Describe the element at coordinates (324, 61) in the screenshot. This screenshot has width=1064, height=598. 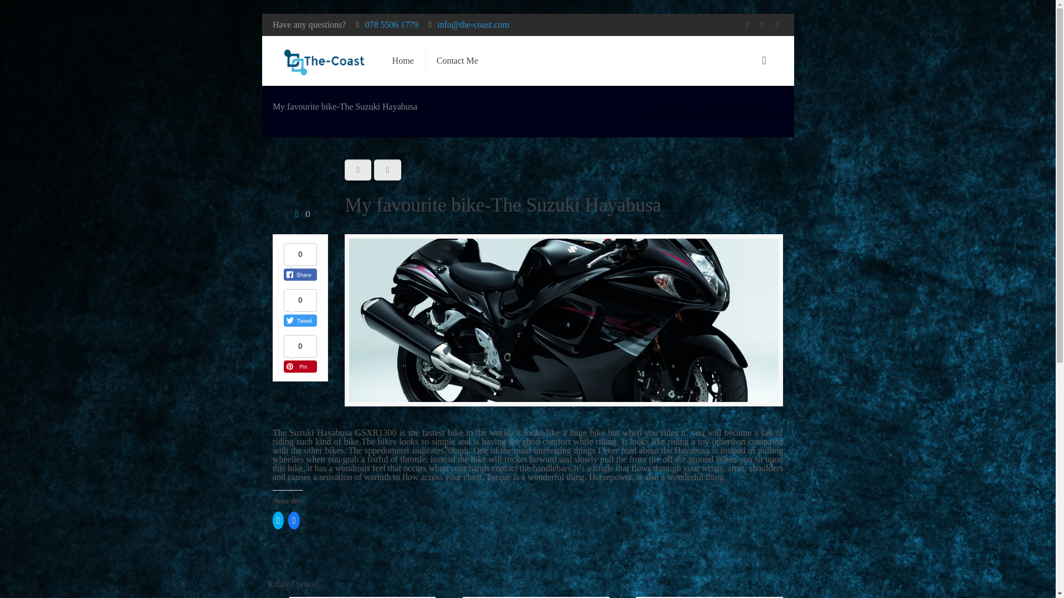
I see `The-coast` at that location.